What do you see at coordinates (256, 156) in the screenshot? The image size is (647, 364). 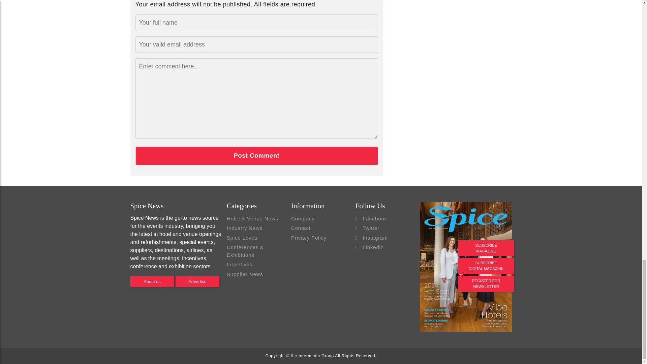 I see `Post Comment` at bounding box center [256, 156].